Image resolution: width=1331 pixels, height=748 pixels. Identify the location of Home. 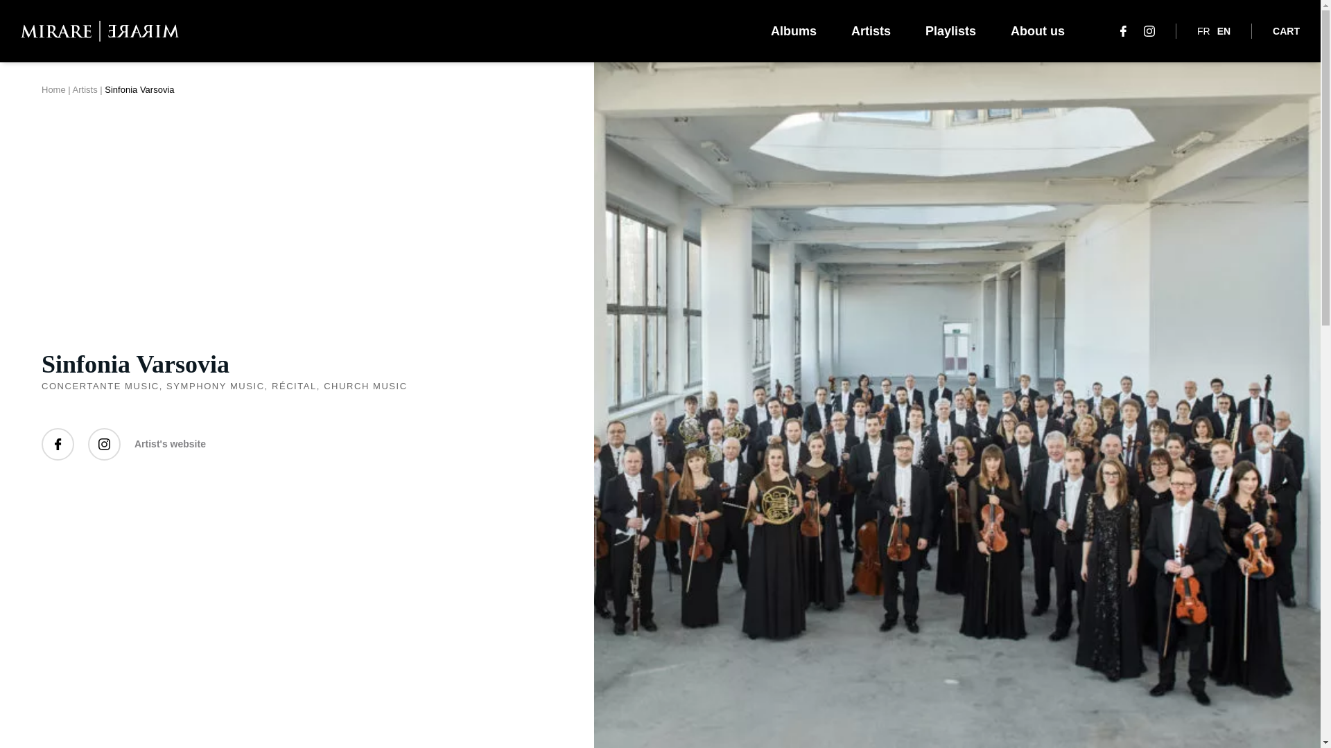
(53, 90).